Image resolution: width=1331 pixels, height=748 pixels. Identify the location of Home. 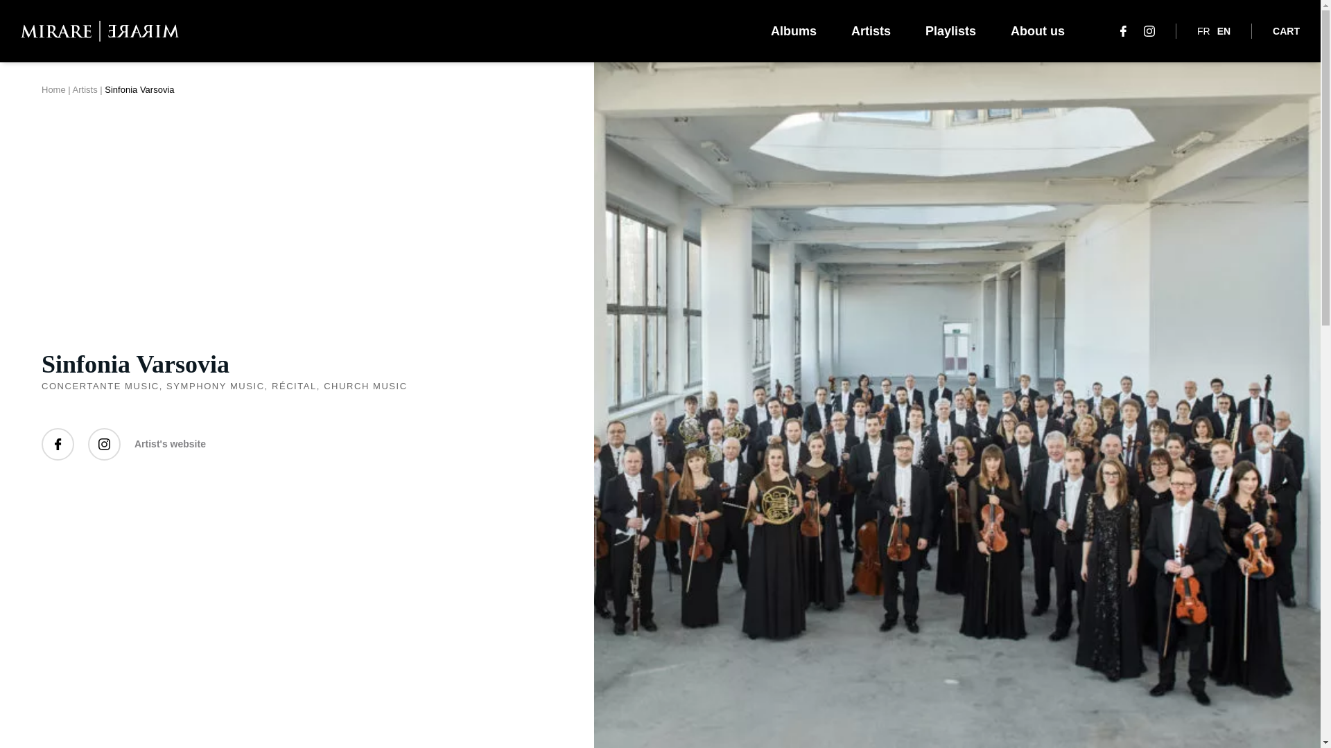
(53, 90).